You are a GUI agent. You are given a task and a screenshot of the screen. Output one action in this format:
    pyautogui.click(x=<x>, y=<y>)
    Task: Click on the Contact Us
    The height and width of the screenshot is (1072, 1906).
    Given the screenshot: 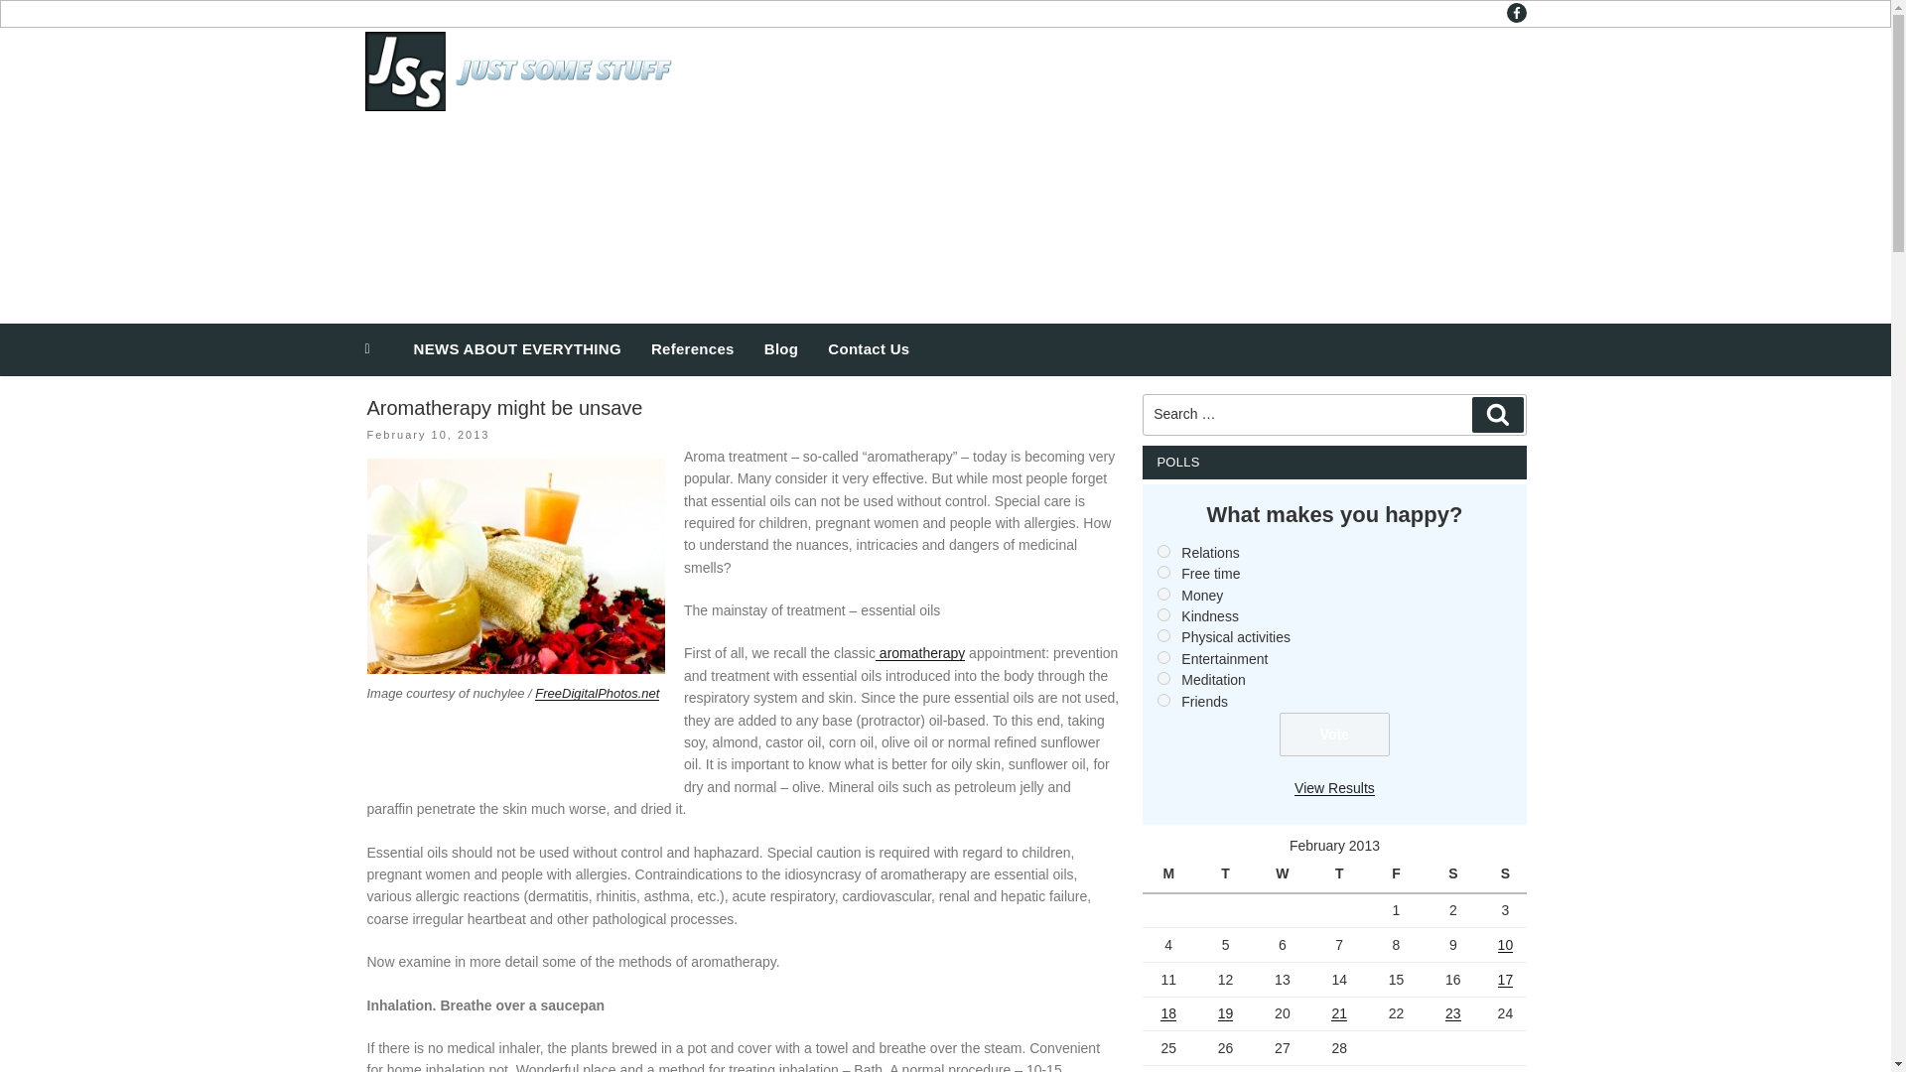 What is the action you would take?
    pyautogui.click(x=869, y=349)
    